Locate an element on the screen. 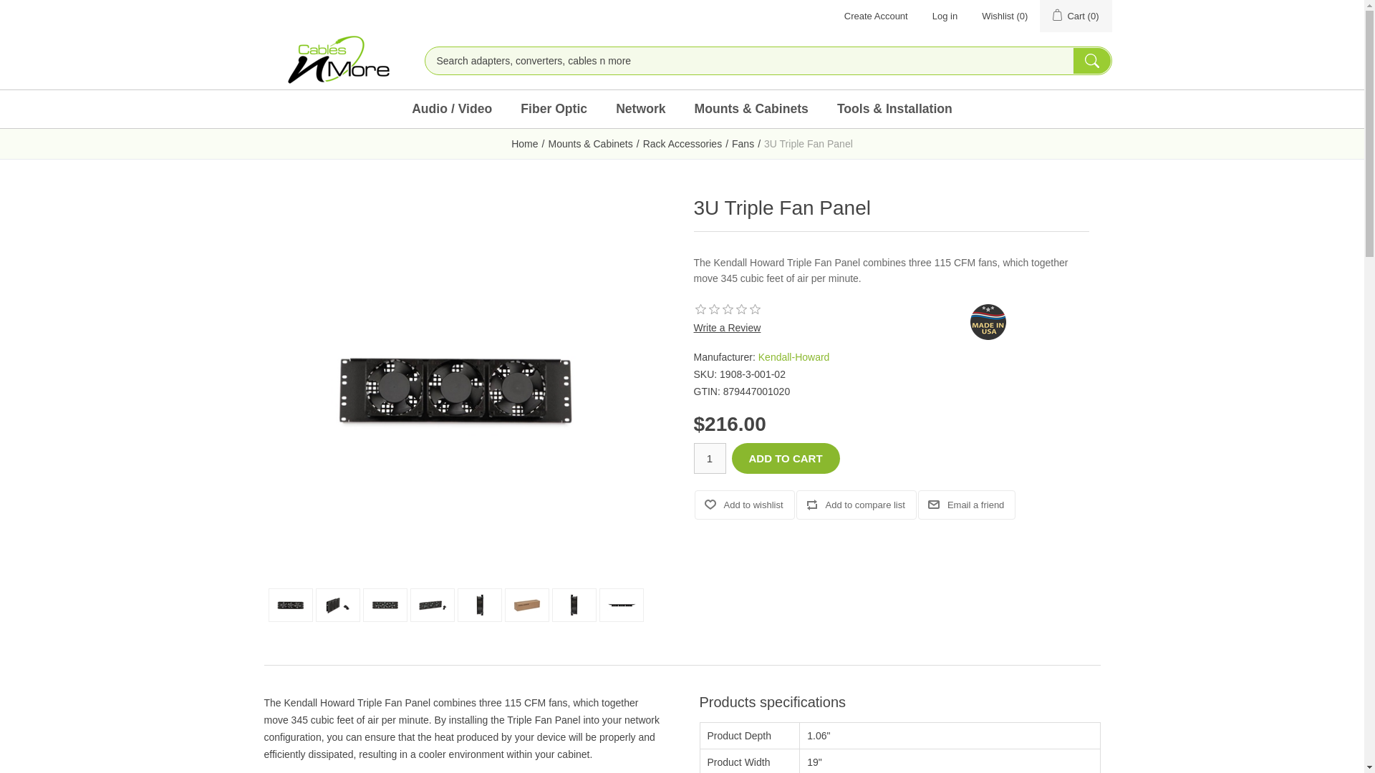 This screenshot has height=773, width=1375. Picture of 3U Triple Fan Panel is located at coordinates (385, 605).